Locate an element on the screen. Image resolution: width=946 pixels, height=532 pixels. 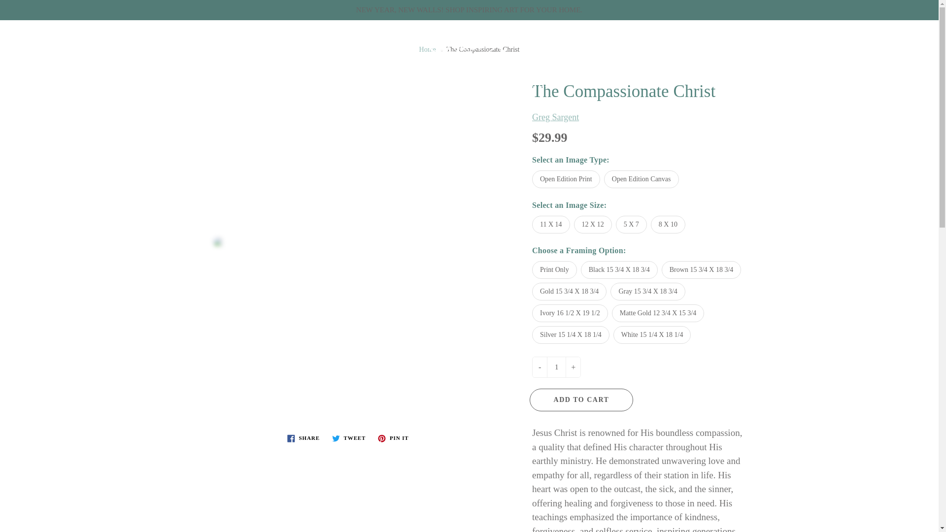
1 is located at coordinates (556, 366).